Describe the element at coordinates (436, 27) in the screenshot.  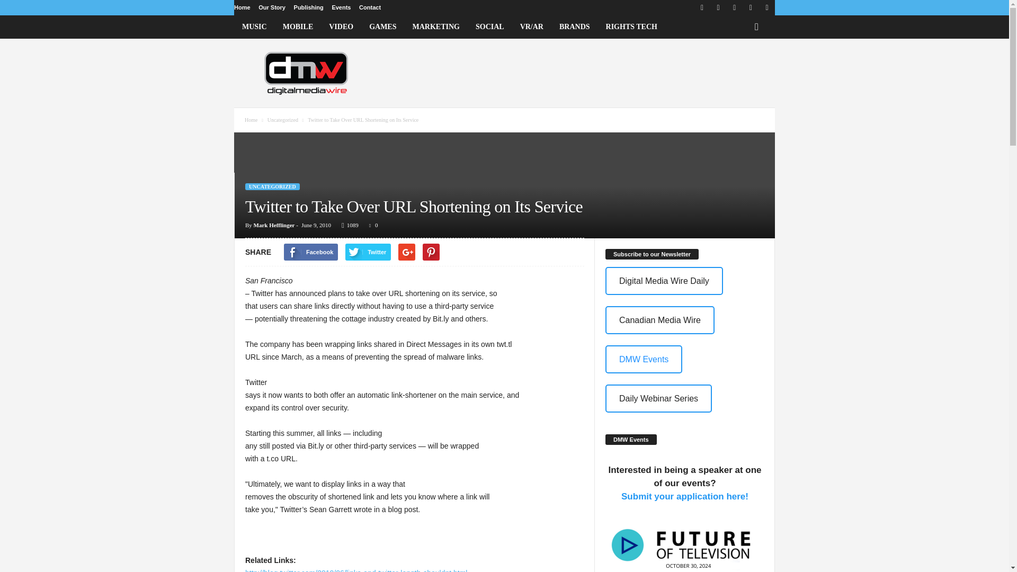
I see `MARKETING` at that location.